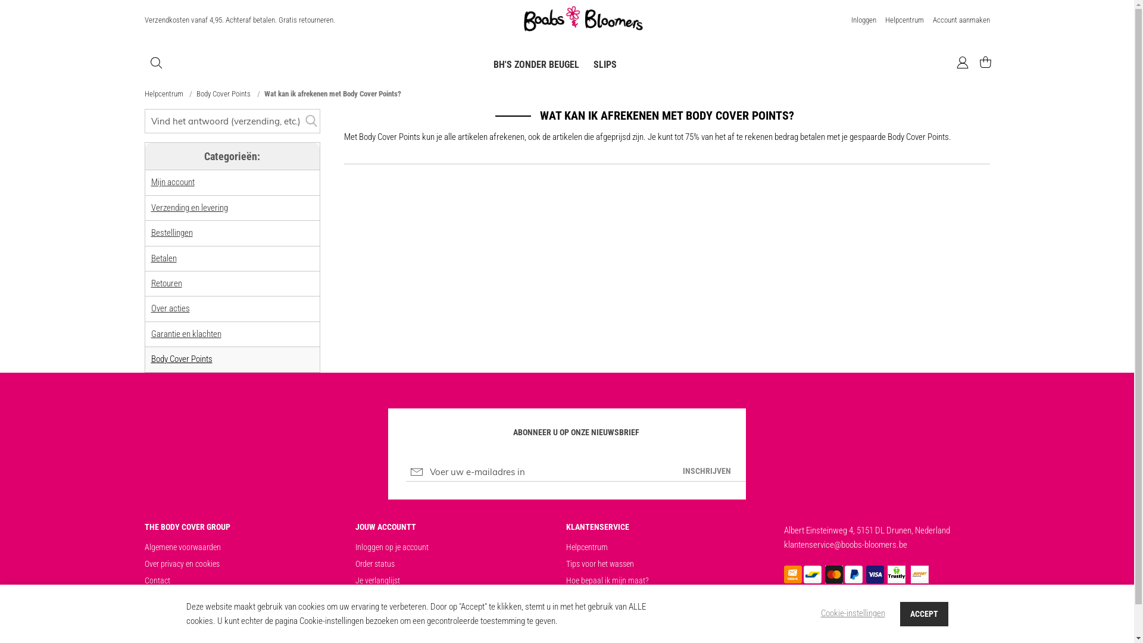 Image resolution: width=1143 pixels, height=643 pixels. I want to click on Retourneren, so click(585, 614).